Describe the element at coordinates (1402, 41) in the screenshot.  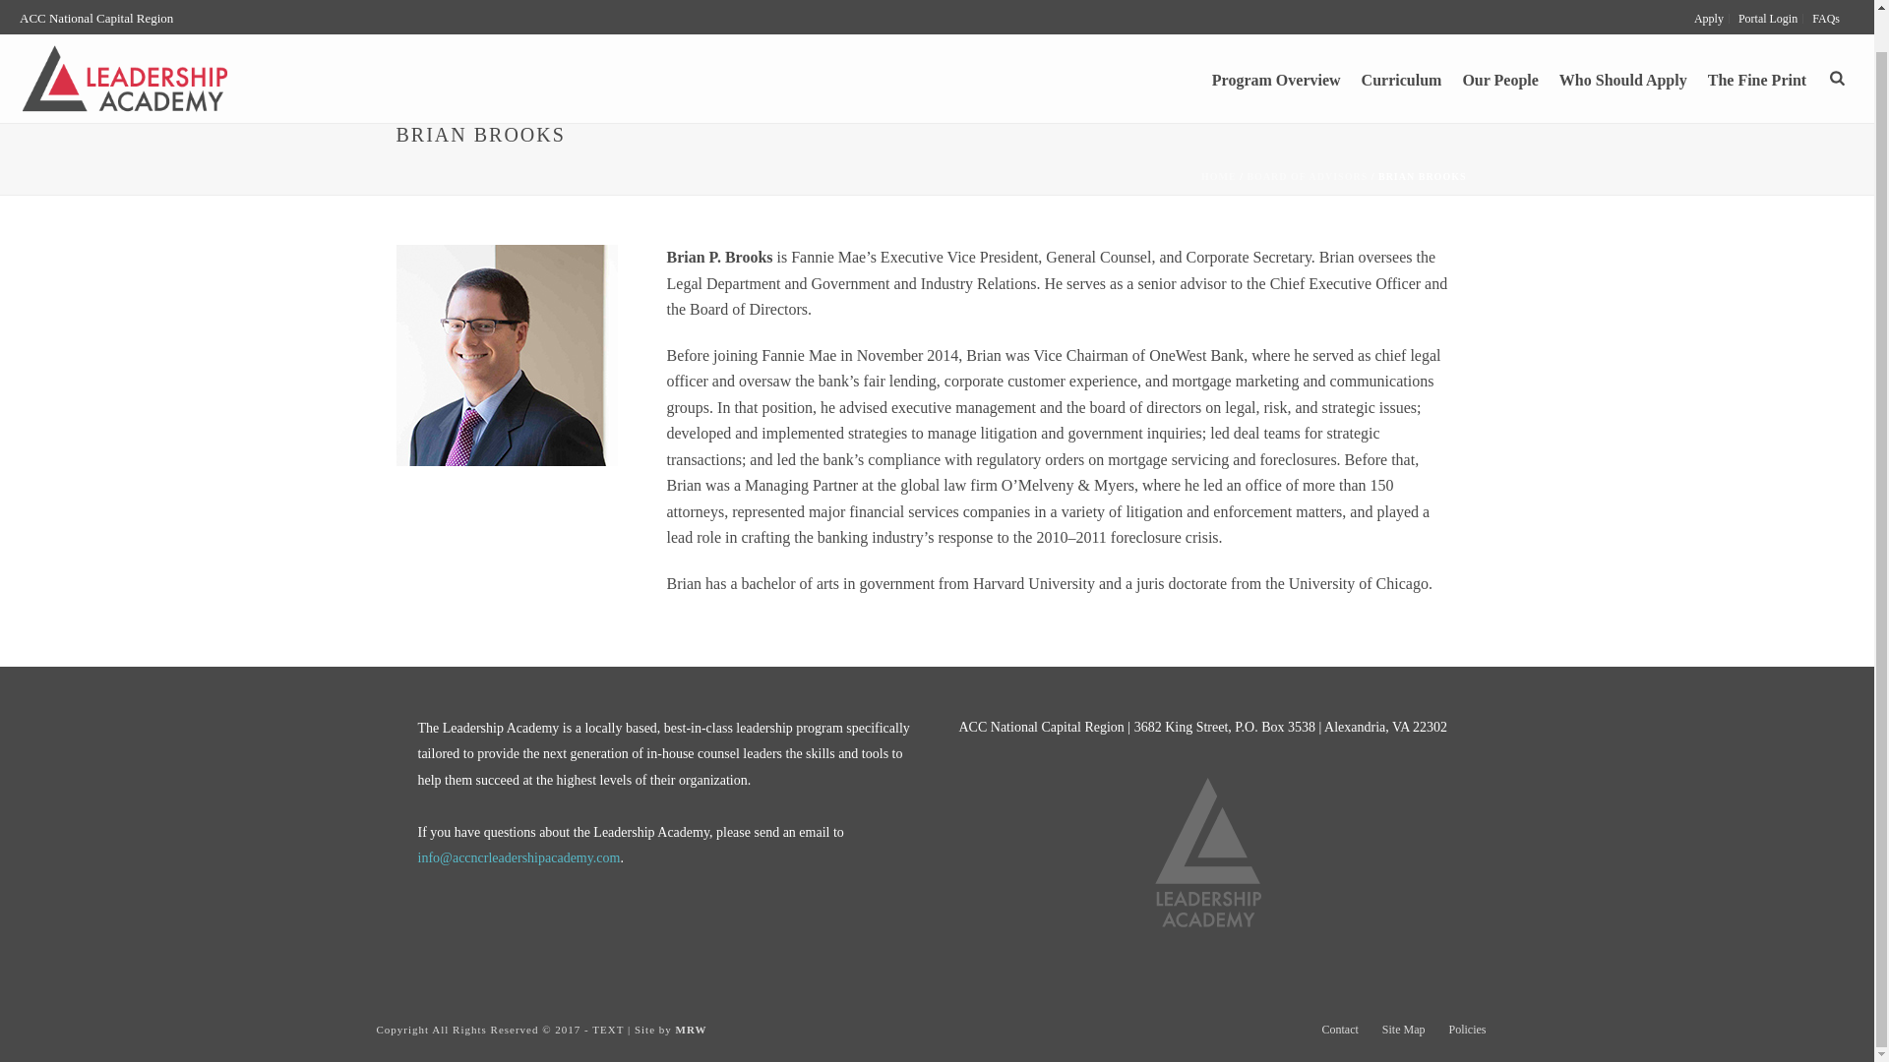
I see `Curriculum` at that location.